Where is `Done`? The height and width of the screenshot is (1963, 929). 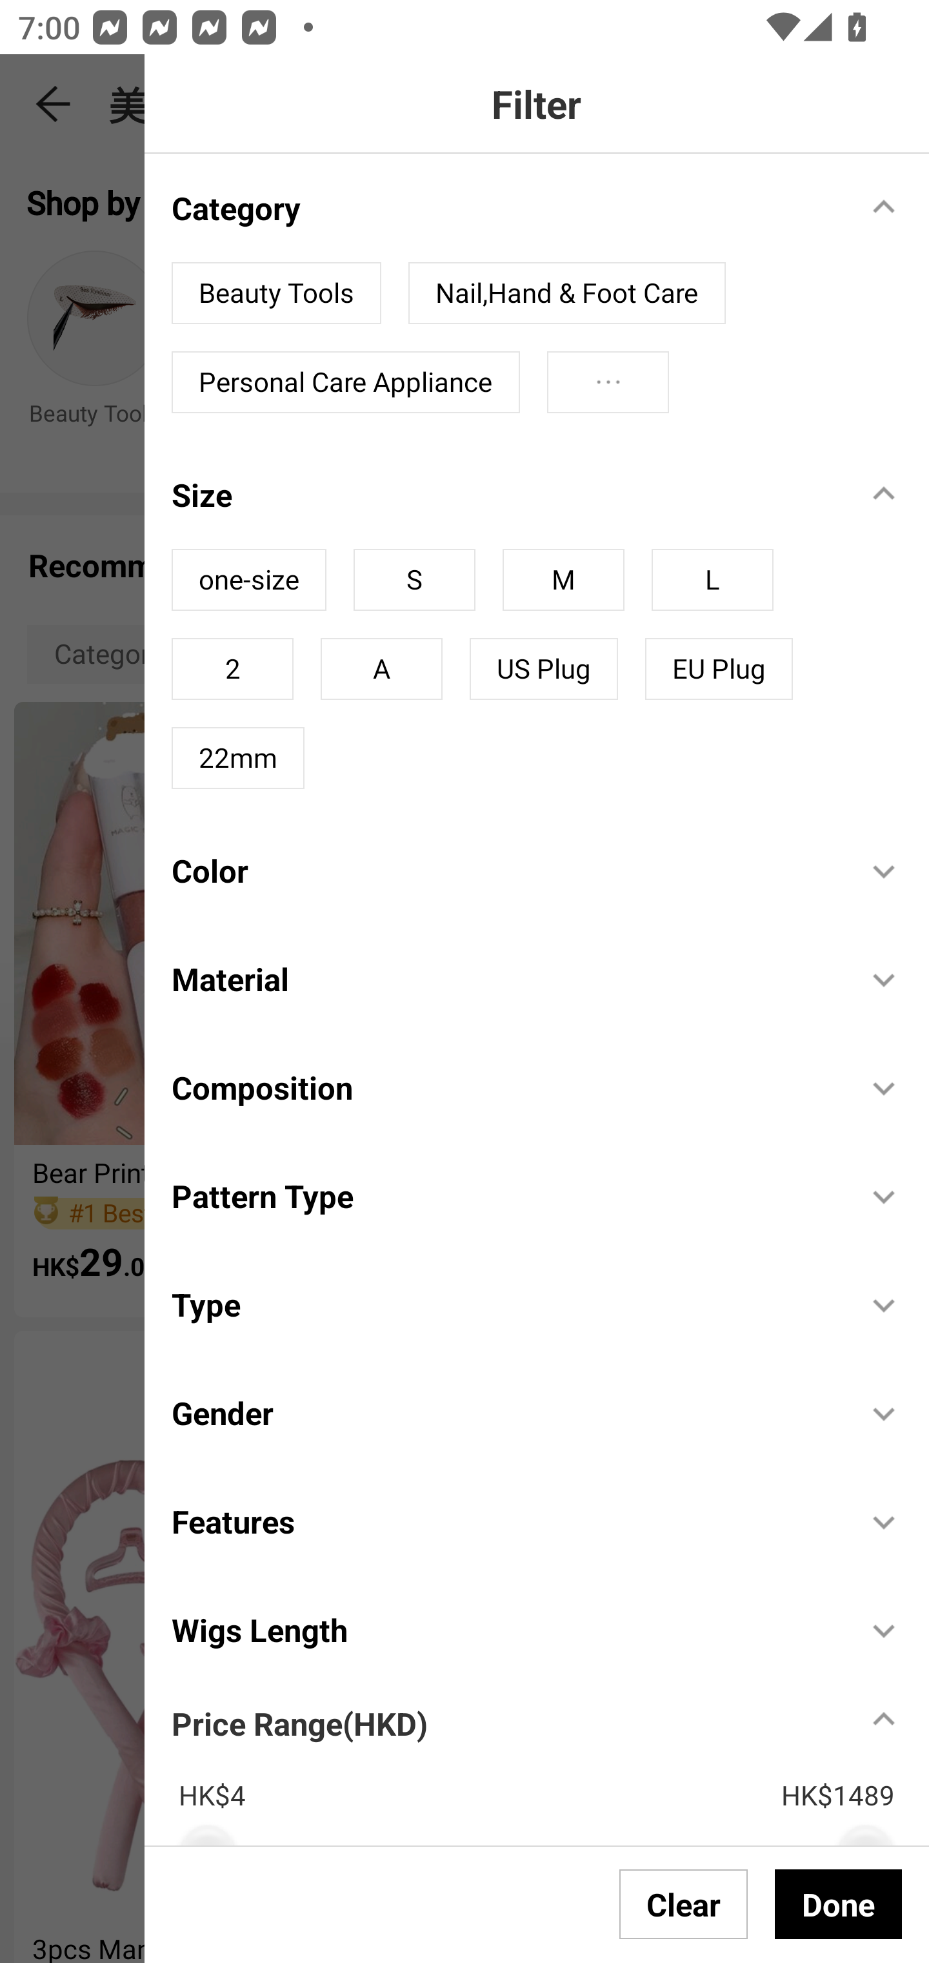 Done is located at coordinates (838, 1904).